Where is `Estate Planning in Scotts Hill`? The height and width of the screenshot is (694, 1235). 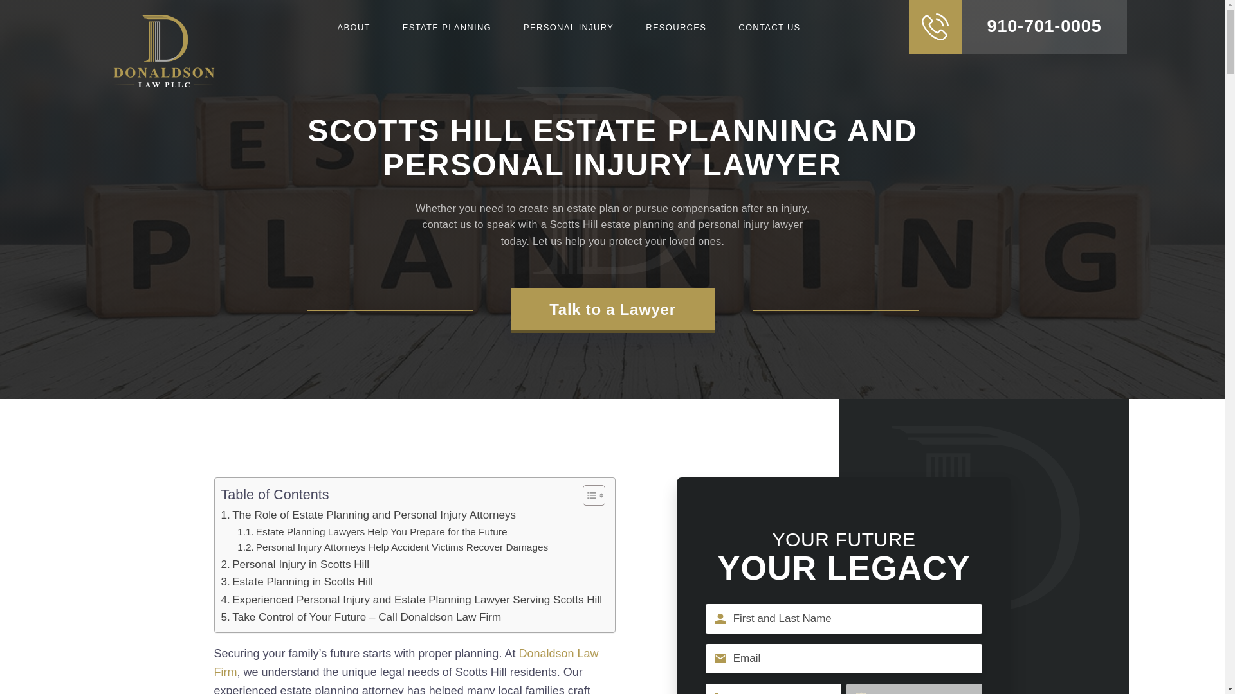 Estate Planning in Scotts Hill is located at coordinates (297, 582).